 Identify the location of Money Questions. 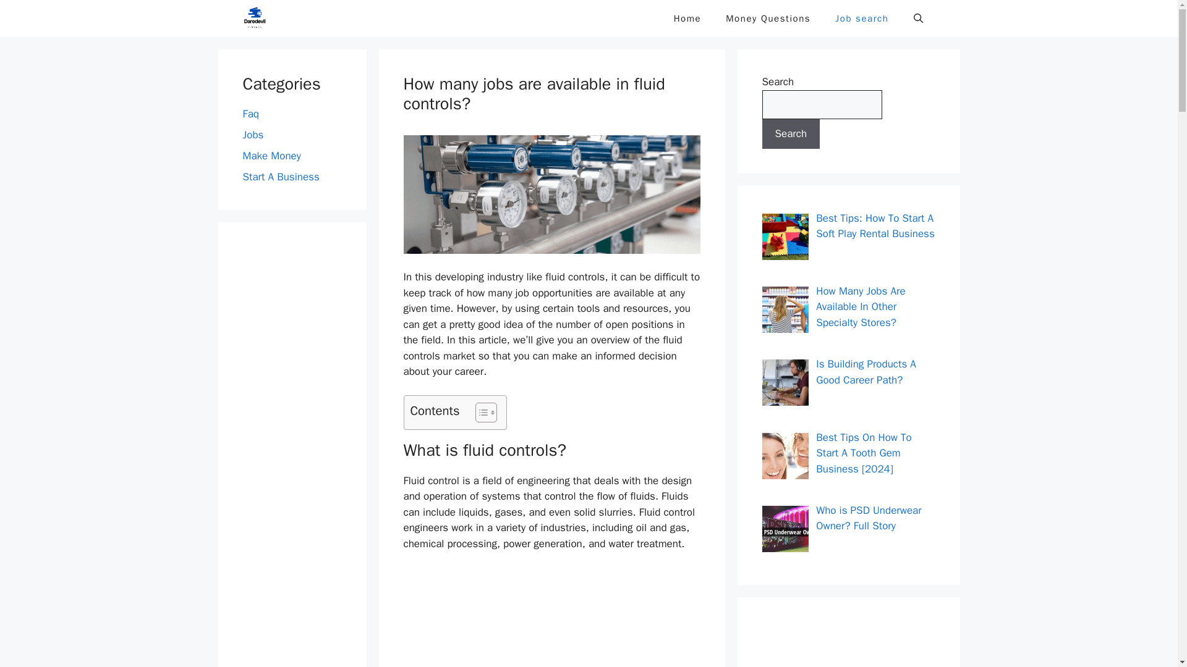
(768, 19).